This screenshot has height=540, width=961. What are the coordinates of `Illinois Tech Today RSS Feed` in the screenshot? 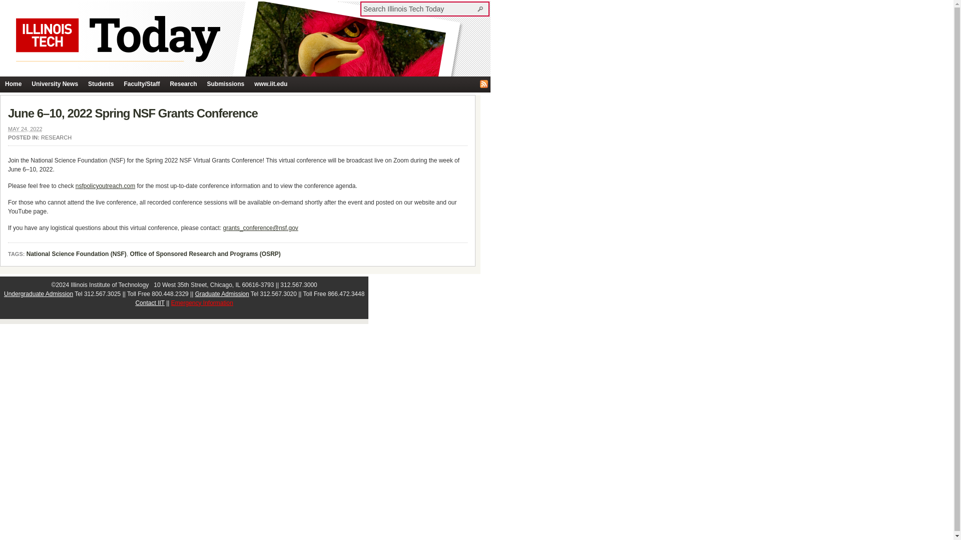 It's located at (484, 84).